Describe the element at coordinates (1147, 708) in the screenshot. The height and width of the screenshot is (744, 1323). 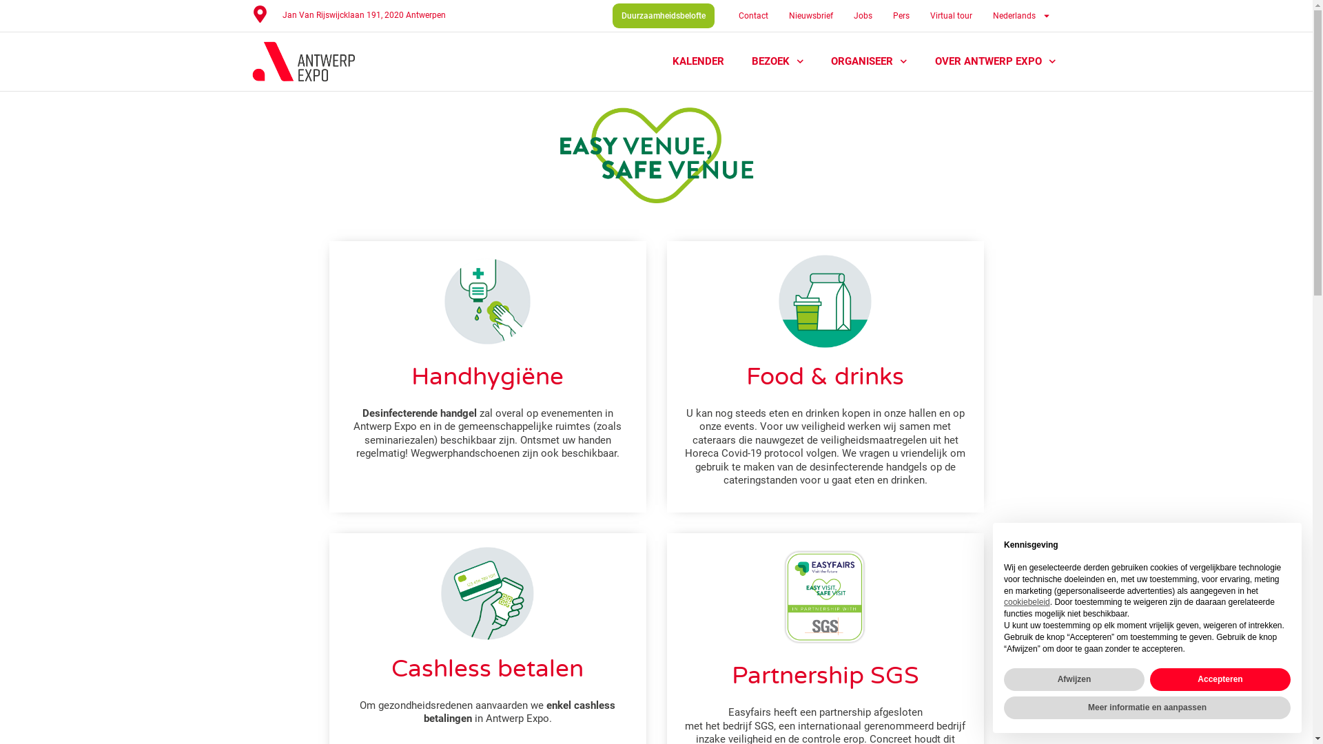
I see `Meer informatie en aanpassen` at that location.